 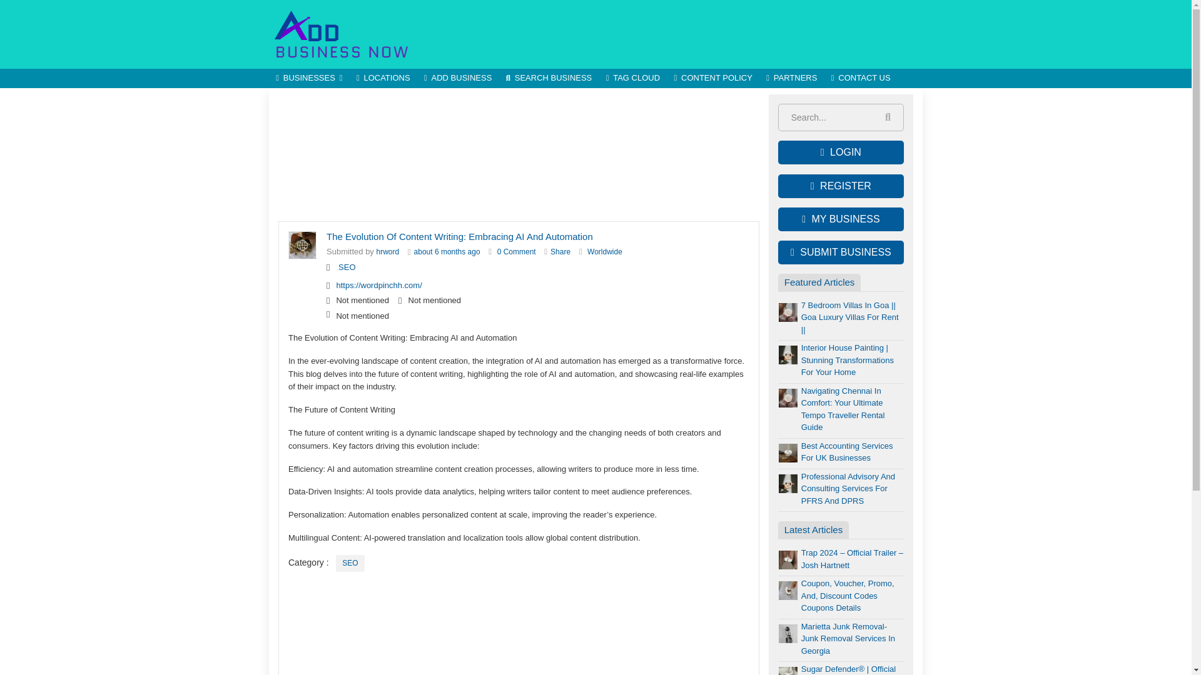 What do you see at coordinates (388, 252) in the screenshot?
I see `Wordpinchh` at bounding box center [388, 252].